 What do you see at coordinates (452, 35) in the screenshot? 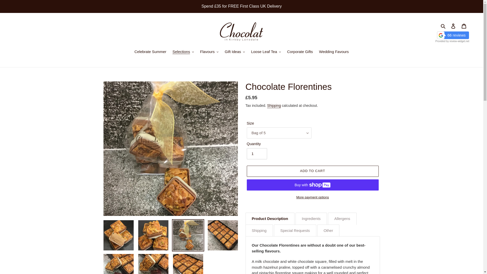
I see `66 reviews` at bounding box center [452, 35].